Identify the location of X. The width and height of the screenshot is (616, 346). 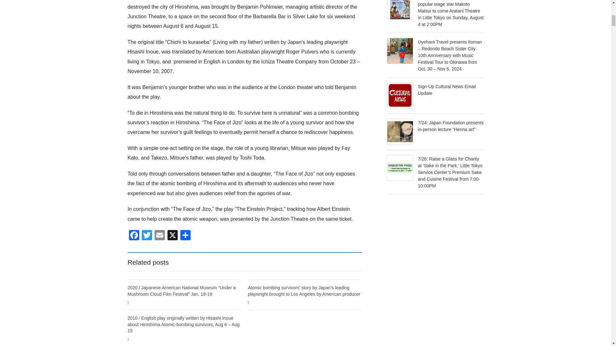
(173, 236).